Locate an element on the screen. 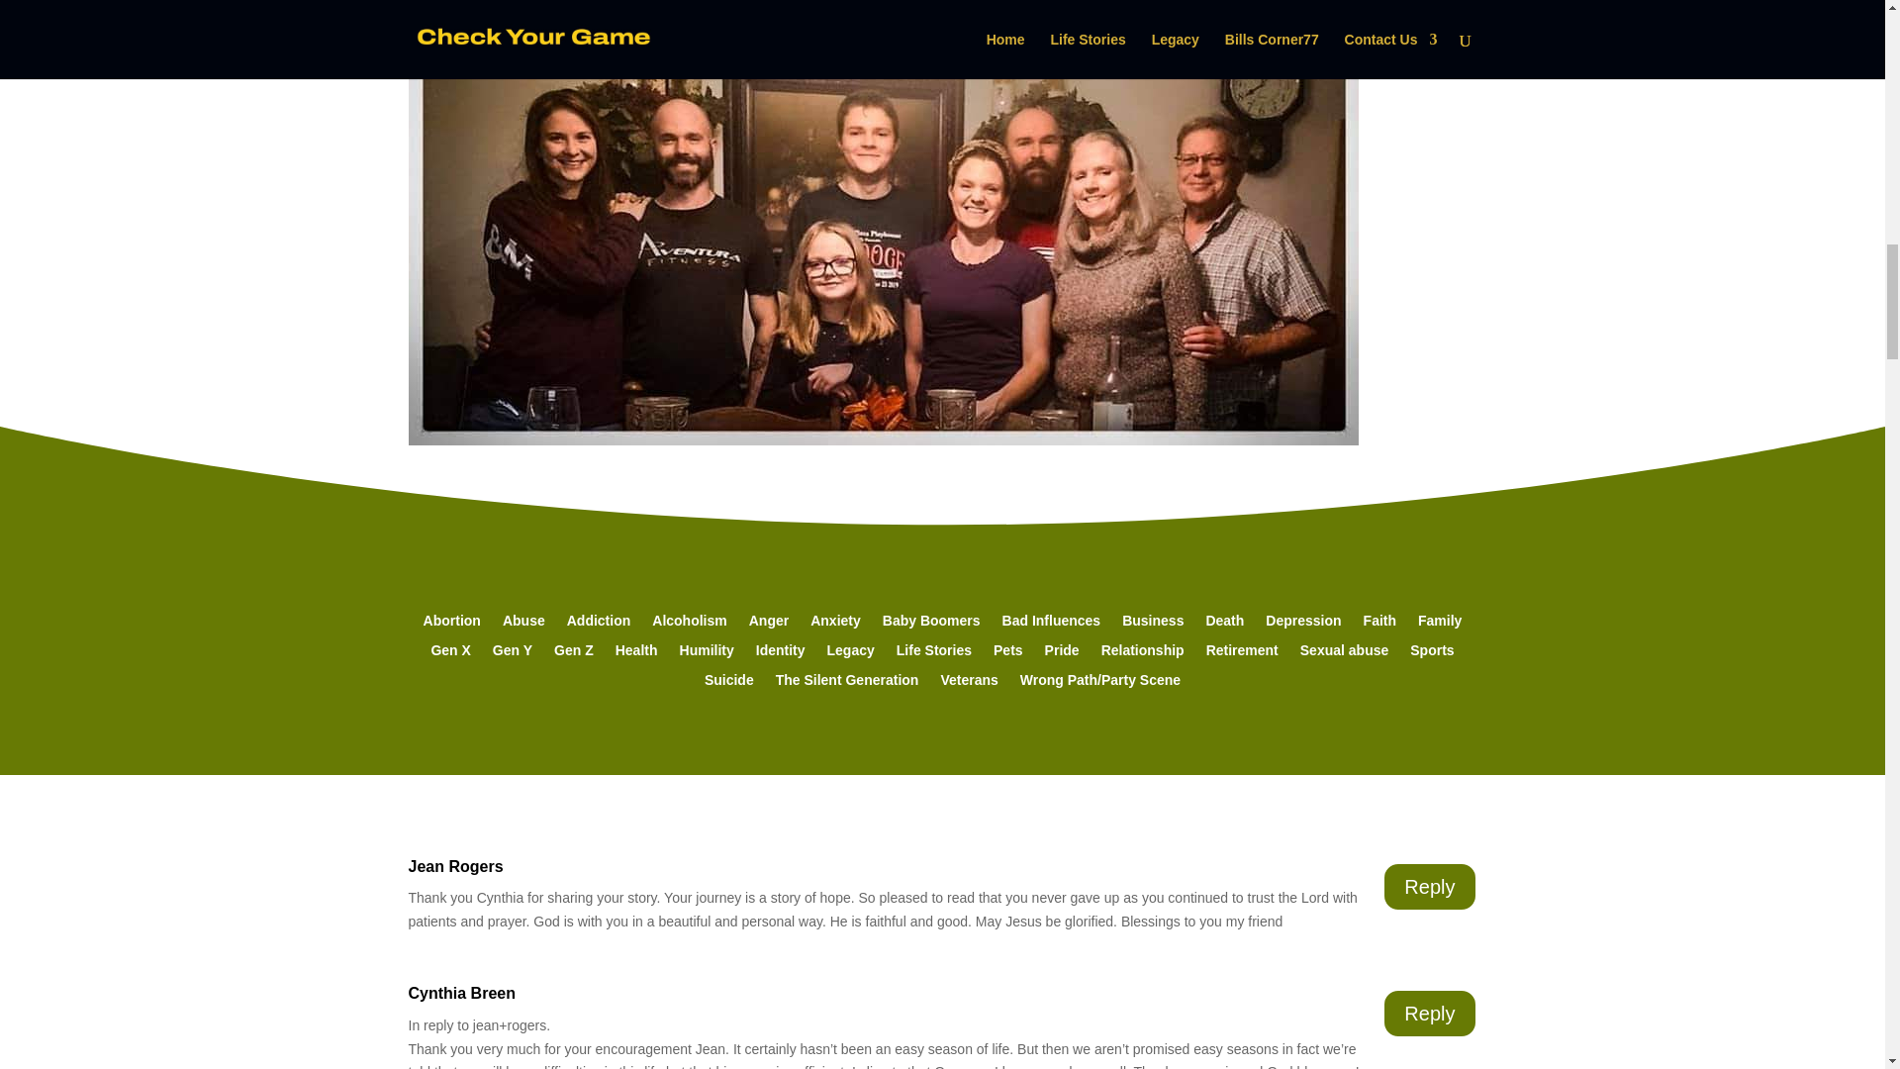  Anger is located at coordinates (768, 624).